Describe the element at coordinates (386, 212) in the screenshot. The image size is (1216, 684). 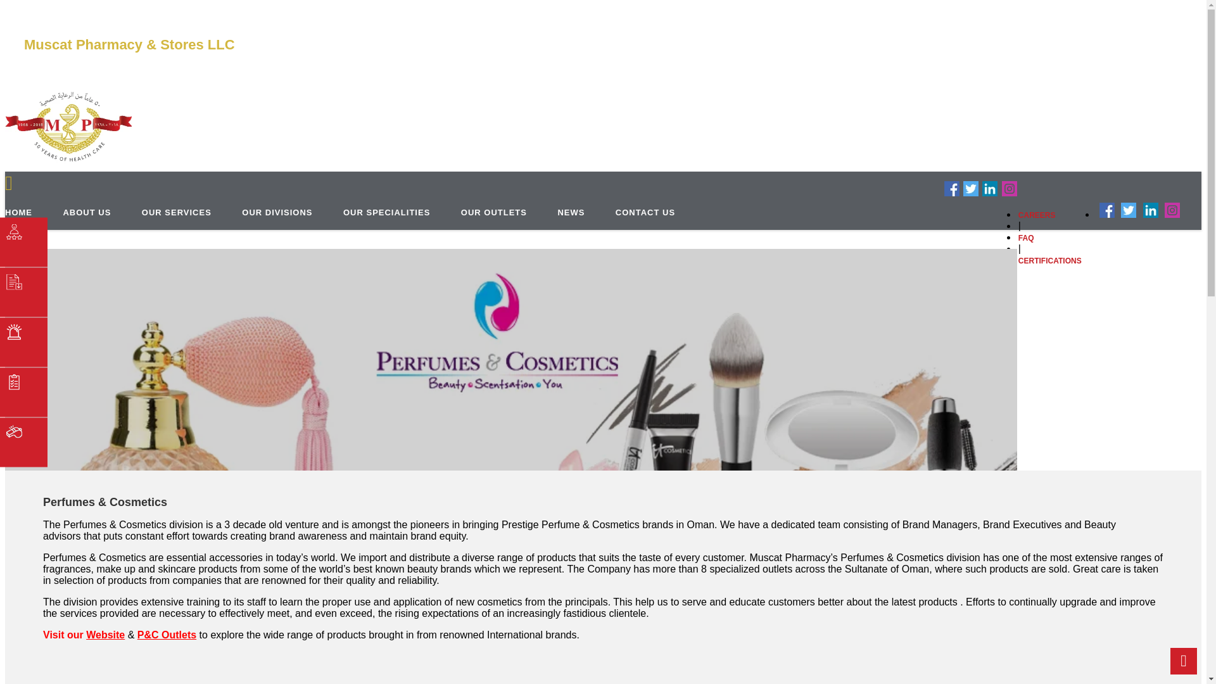
I see `OUR SPECIALITIES` at that location.